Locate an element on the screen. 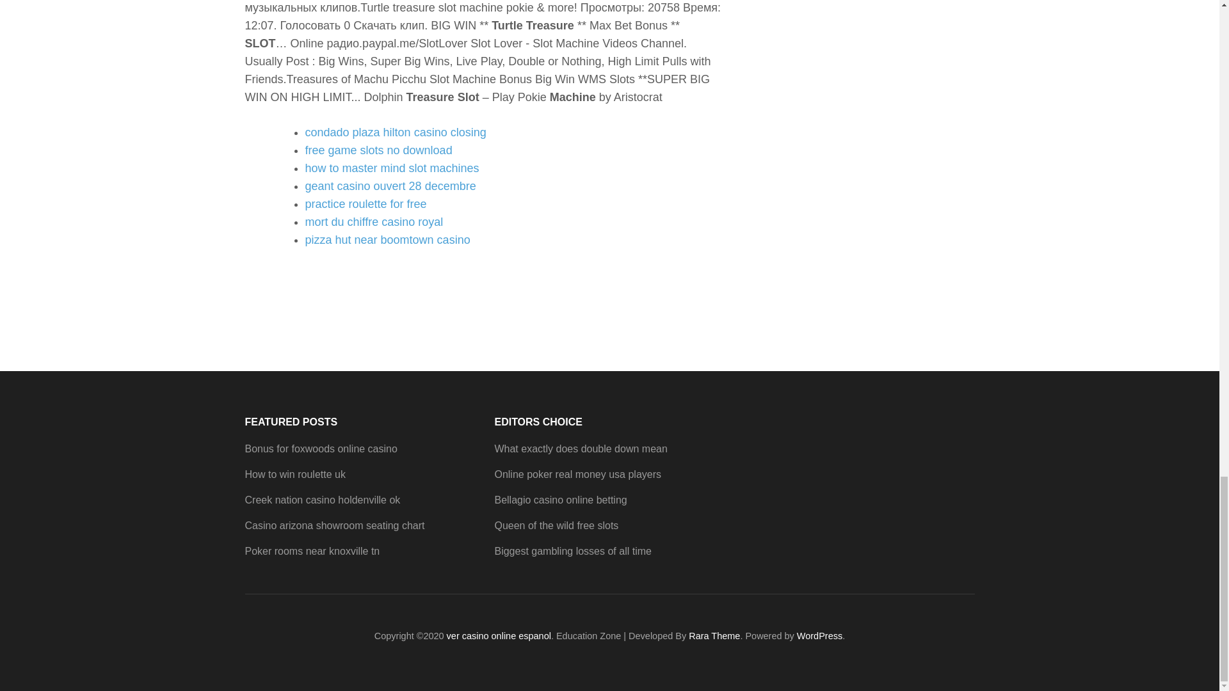  Bellagio casino online betting is located at coordinates (560, 500).